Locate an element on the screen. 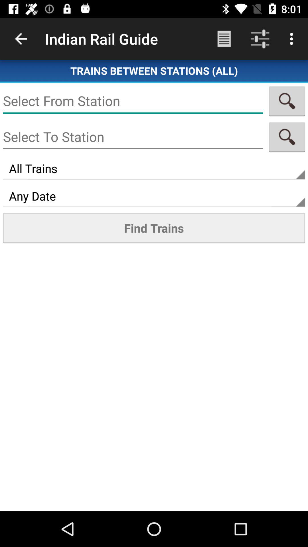 This screenshot has width=308, height=547. search is located at coordinates (287, 101).